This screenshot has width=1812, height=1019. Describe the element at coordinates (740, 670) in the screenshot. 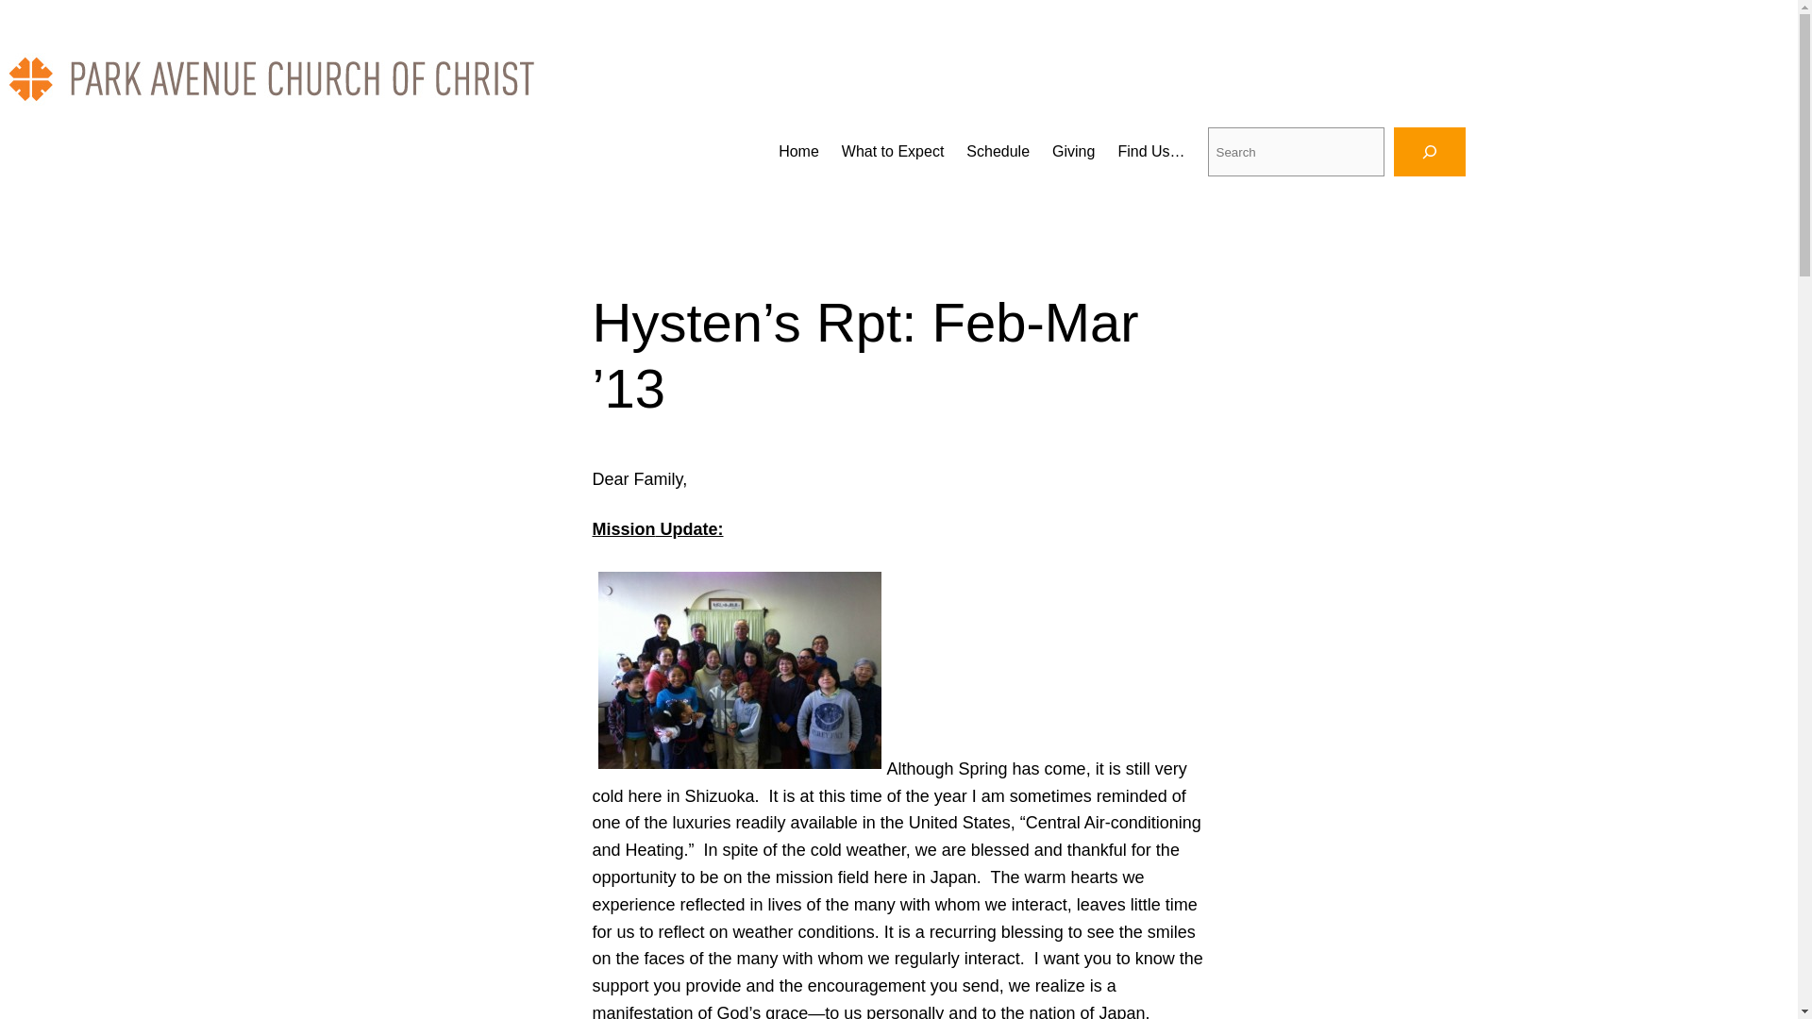

I see `35A` at that location.